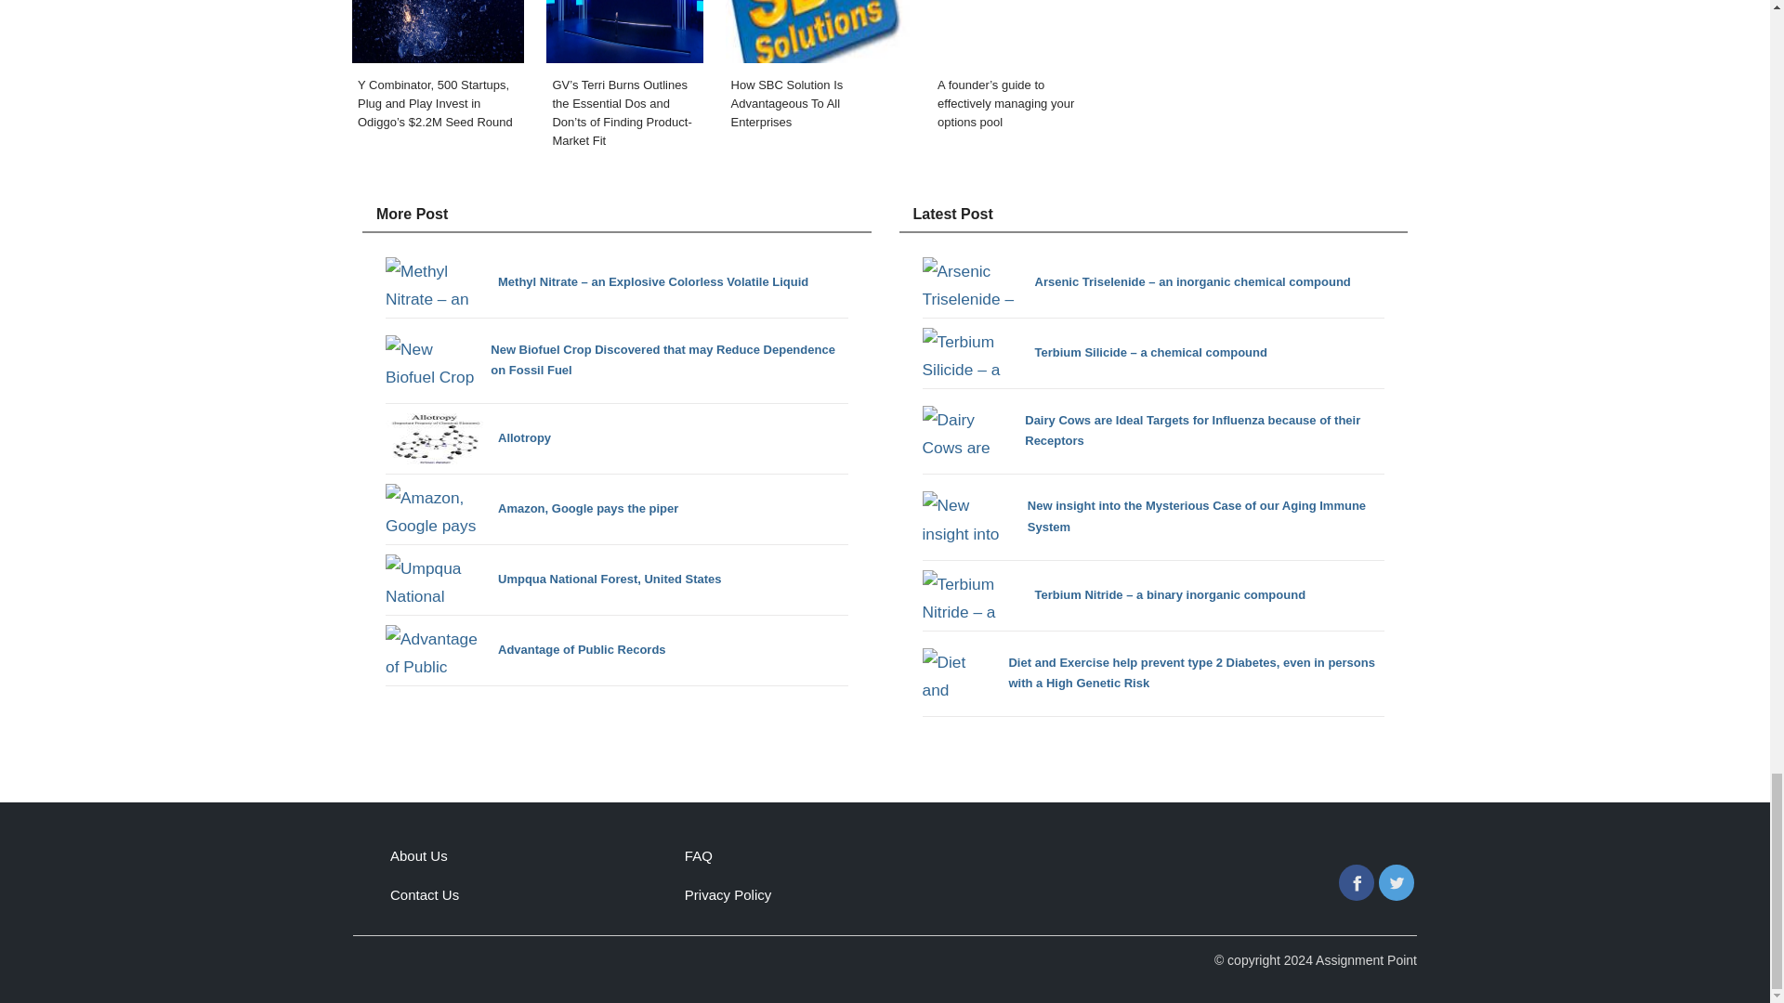 This screenshot has height=1003, width=1784. I want to click on Amazon, Google pays the piper, so click(531, 509).